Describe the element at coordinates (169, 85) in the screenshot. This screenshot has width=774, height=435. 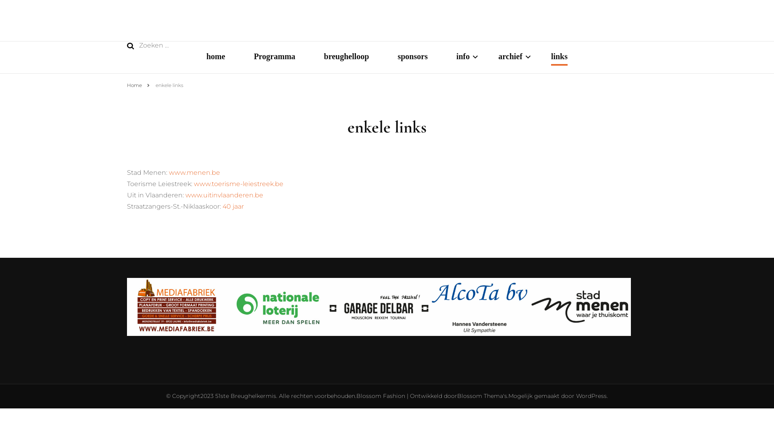
I see `enkele links` at that location.